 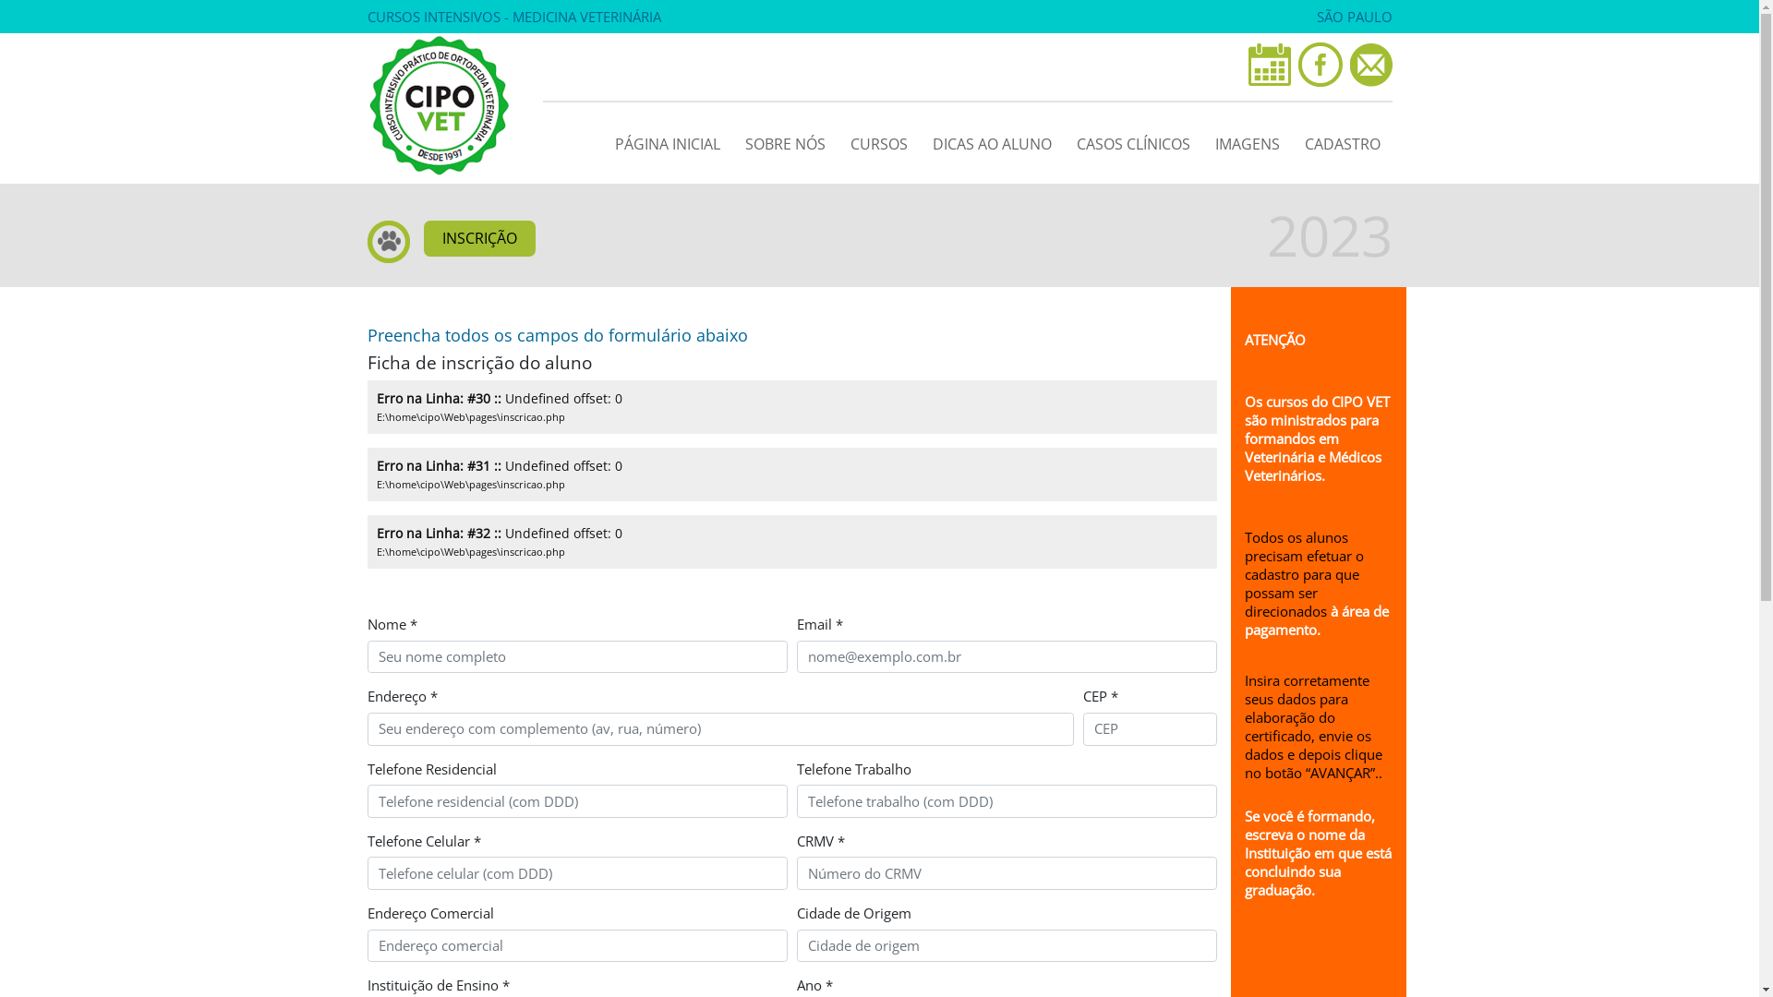 I want to click on IMAGENS, so click(x=1247, y=140).